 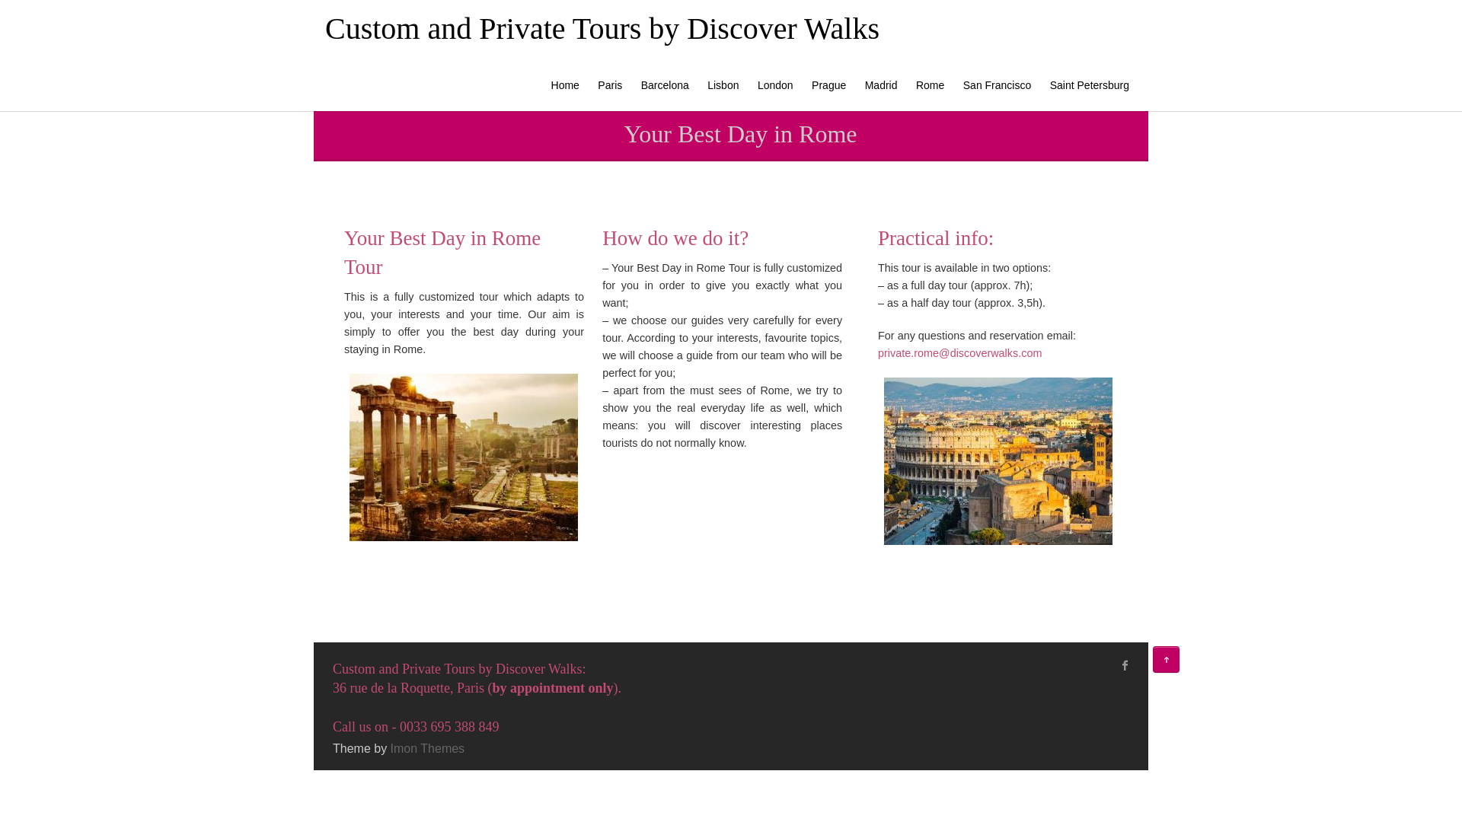 I want to click on Imon Themes, so click(x=427, y=749).